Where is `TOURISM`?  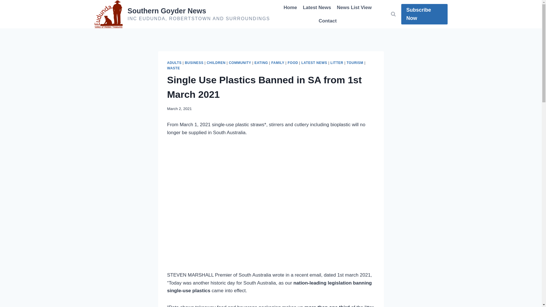 TOURISM is located at coordinates (355, 63).